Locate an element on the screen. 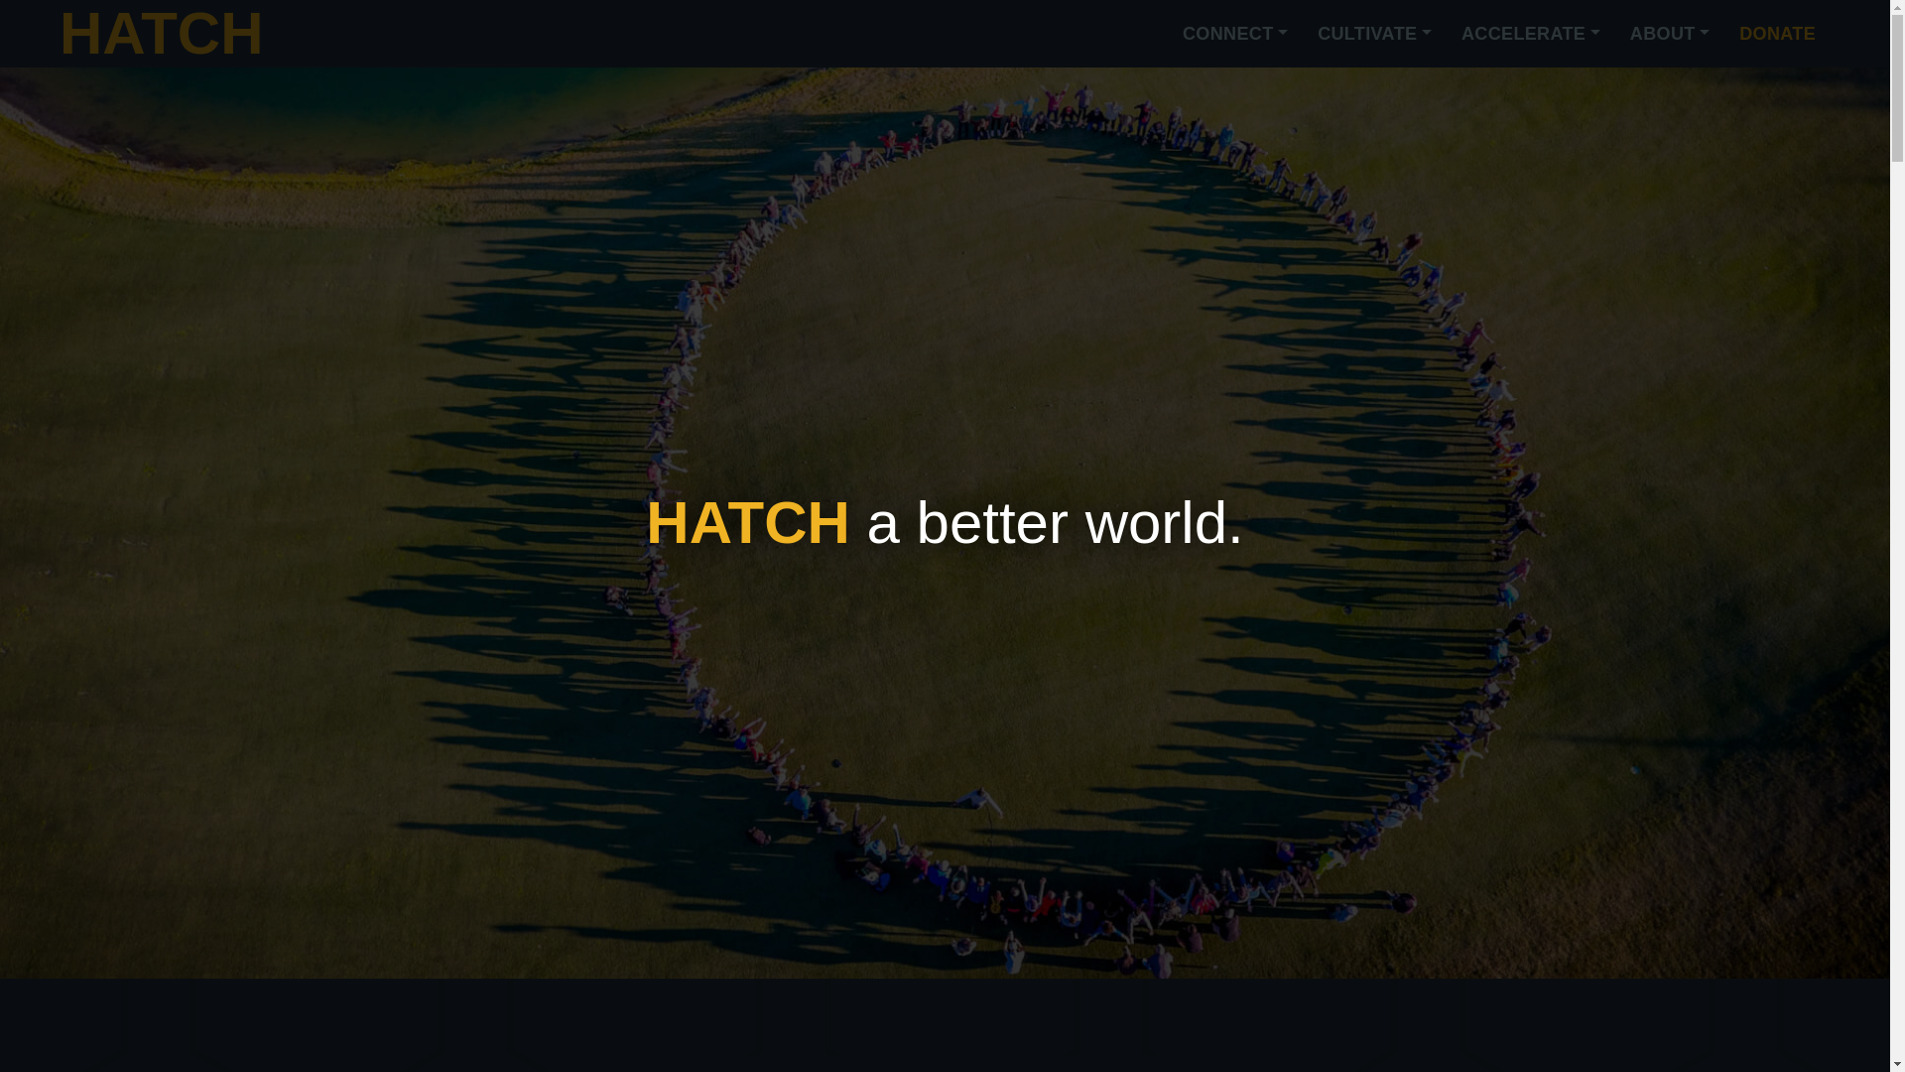  ACCELERATE is located at coordinates (1530, 33).